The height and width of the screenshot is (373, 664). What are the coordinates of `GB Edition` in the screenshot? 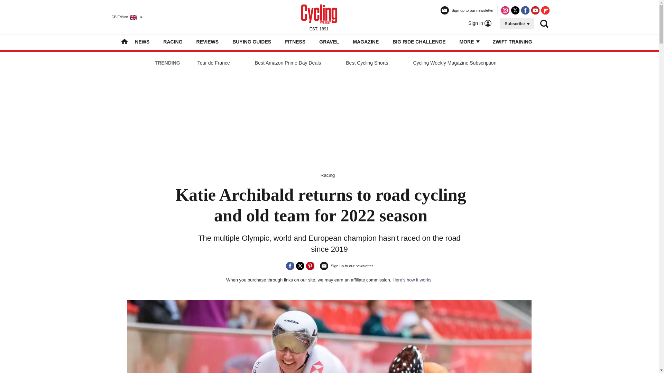 It's located at (124, 17).